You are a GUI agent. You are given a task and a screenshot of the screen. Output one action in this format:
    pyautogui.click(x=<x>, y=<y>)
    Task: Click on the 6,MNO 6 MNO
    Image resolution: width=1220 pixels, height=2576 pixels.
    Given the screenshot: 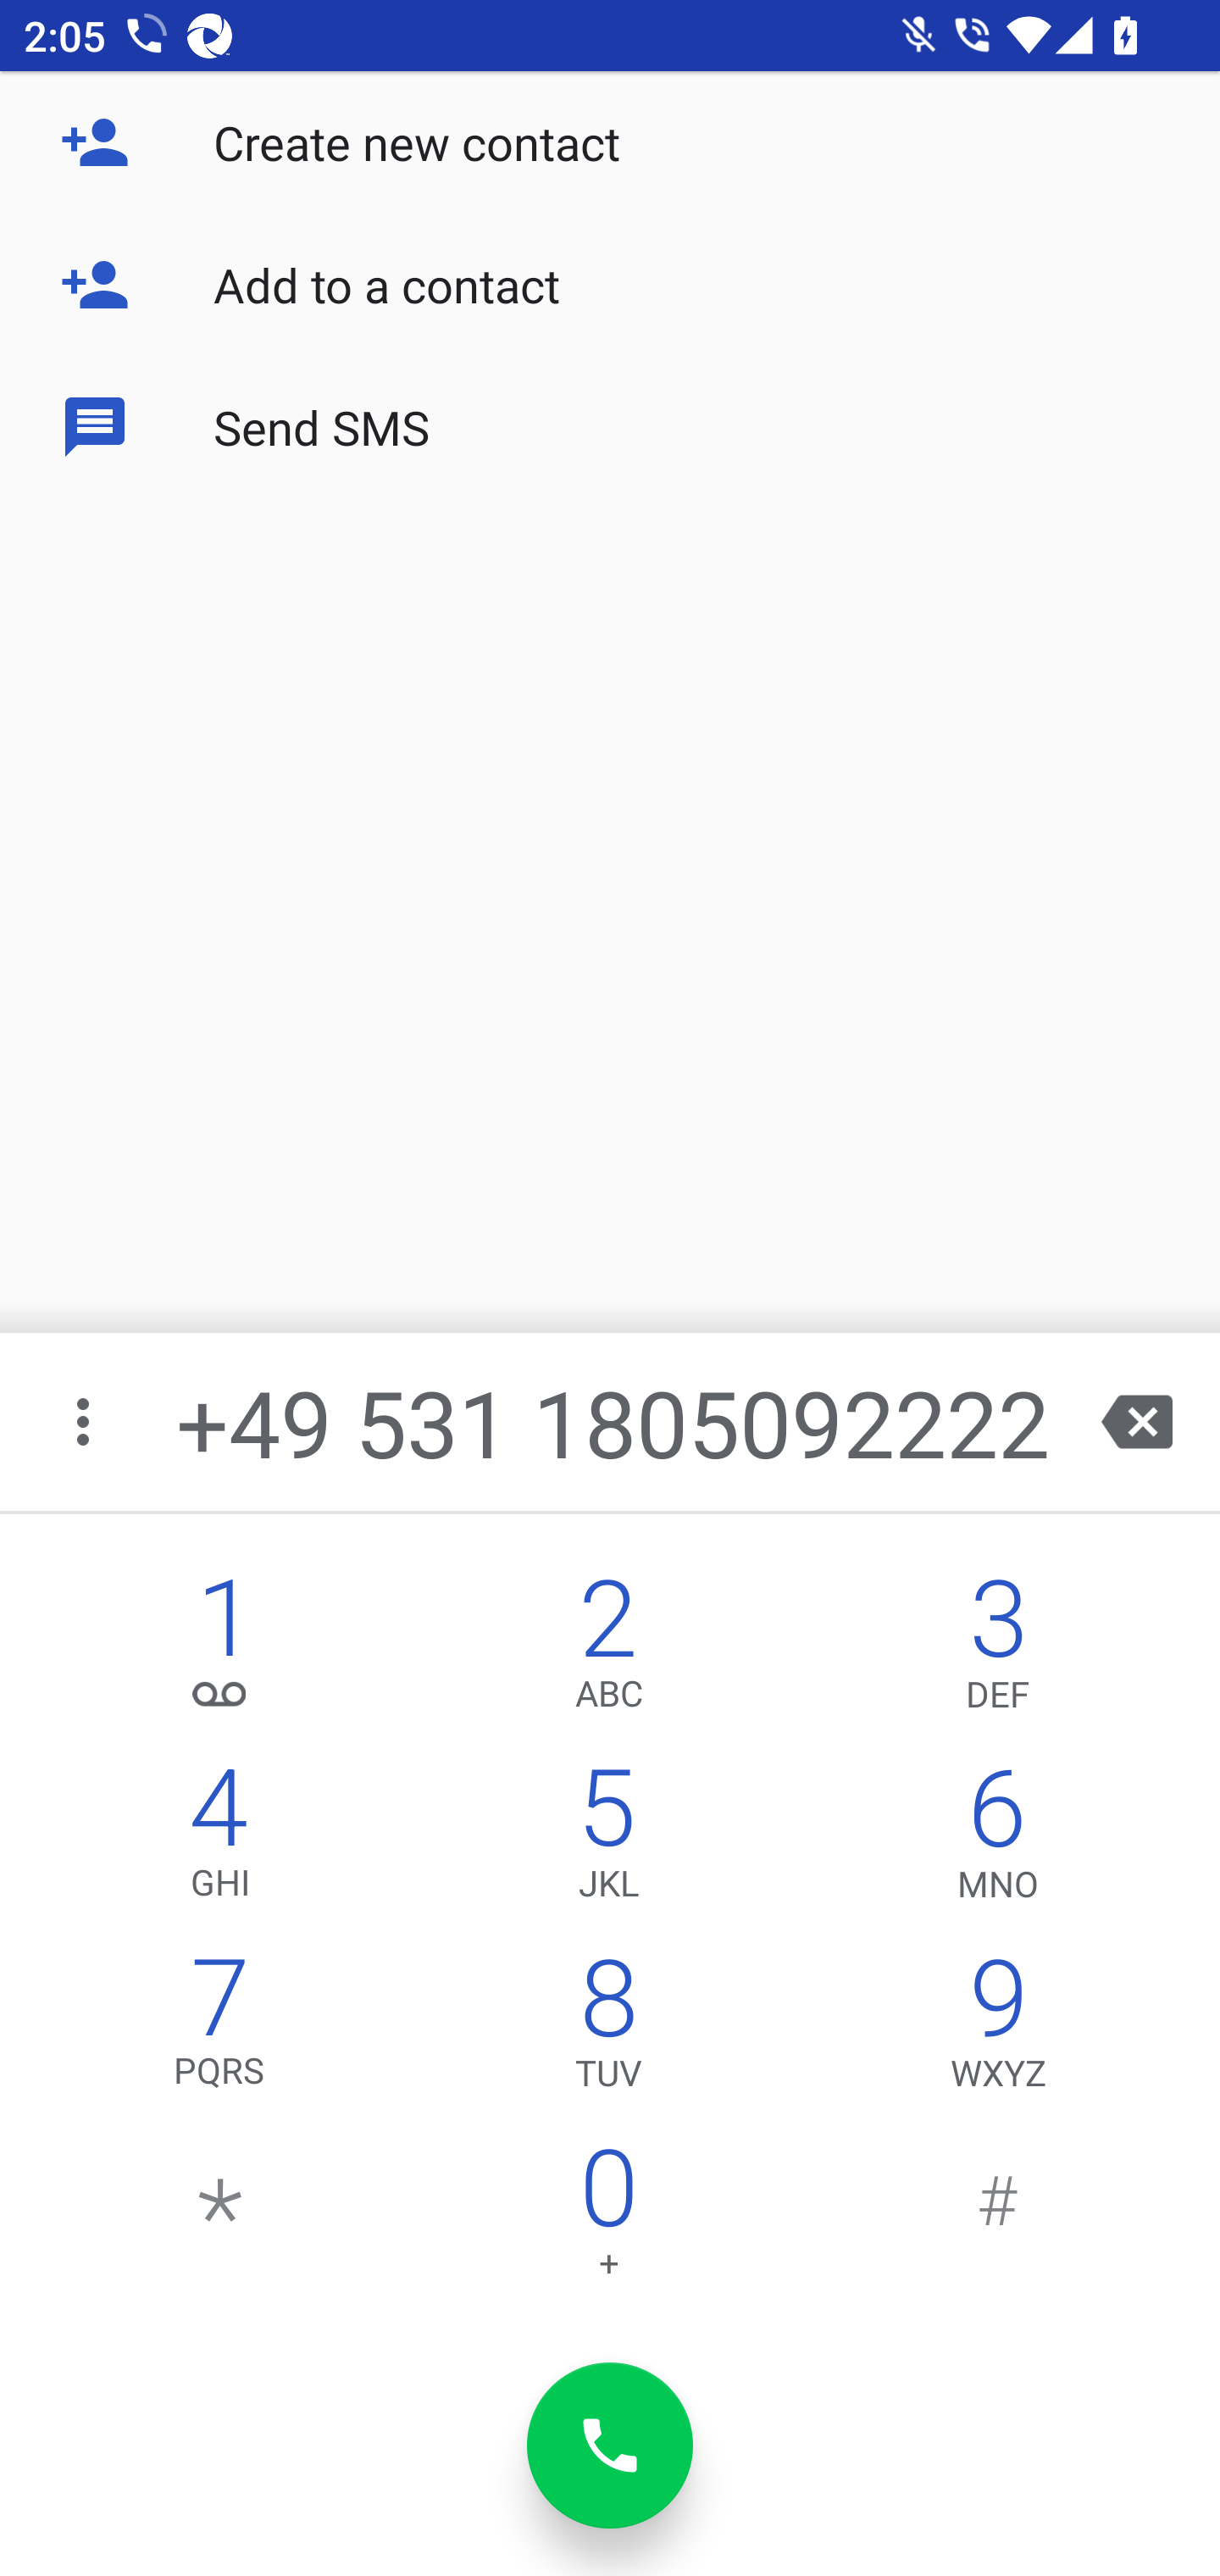 What is the action you would take?
    pyautogui.click(x=998, y=1840)
    